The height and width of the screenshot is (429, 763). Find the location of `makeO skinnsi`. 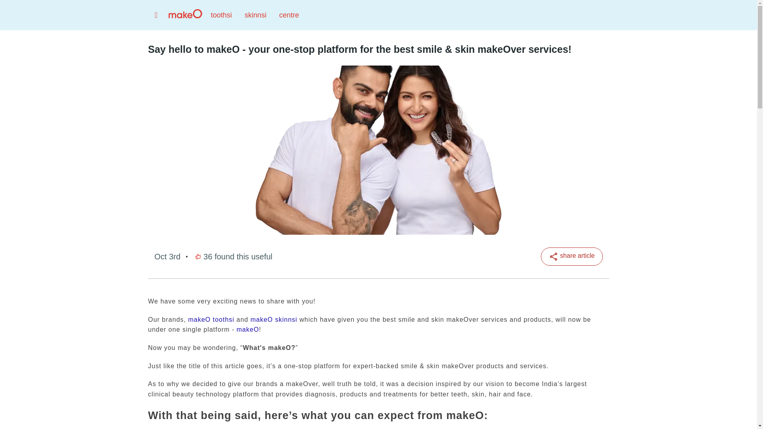

makeO skinnsi is located at coordinates (273, 319).